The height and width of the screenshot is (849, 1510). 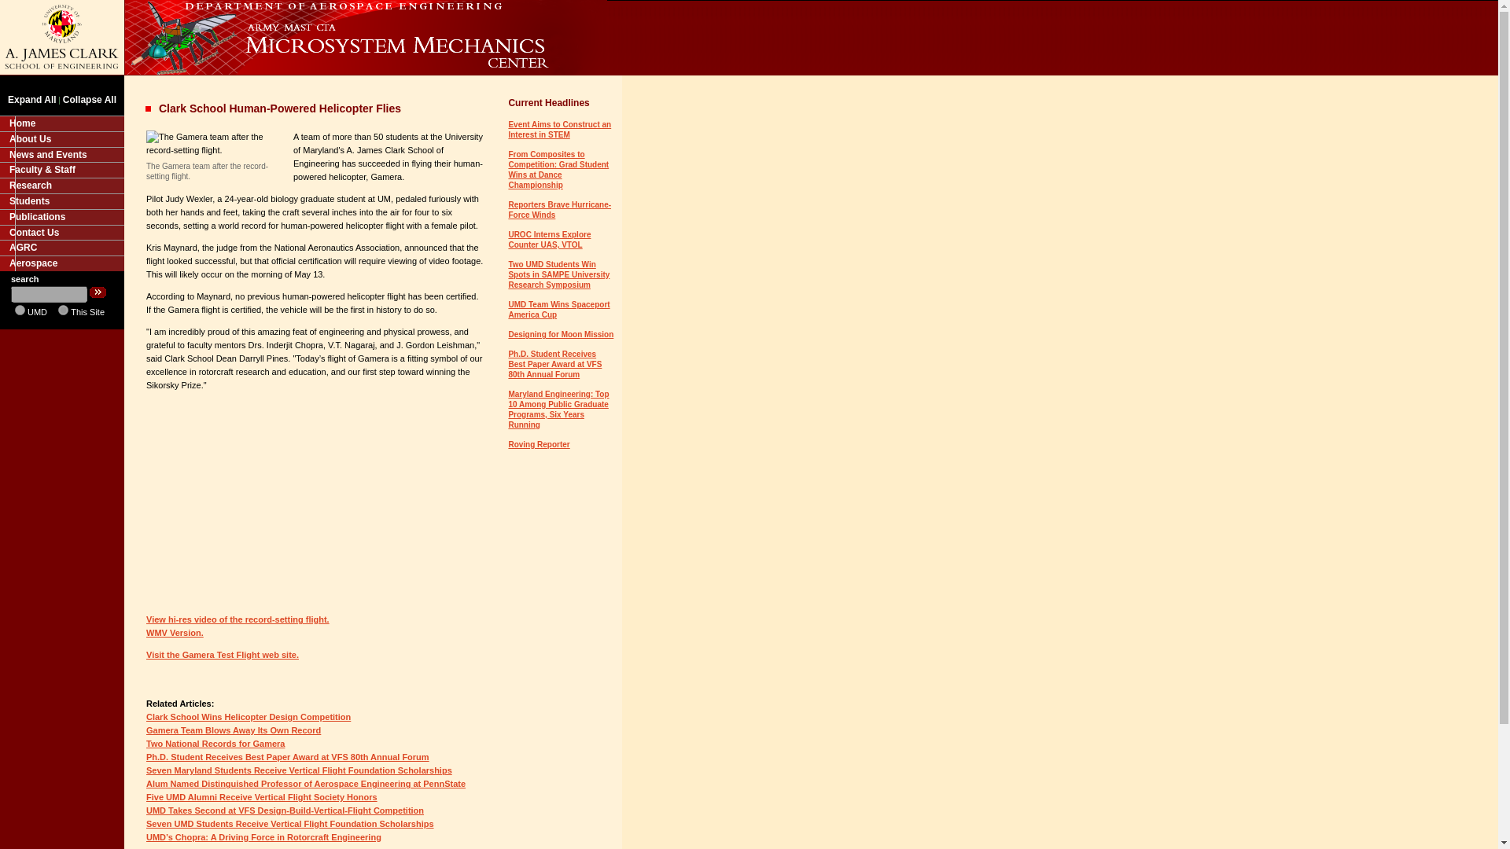 I want to click on News and Events, so click(x=61, y=154).